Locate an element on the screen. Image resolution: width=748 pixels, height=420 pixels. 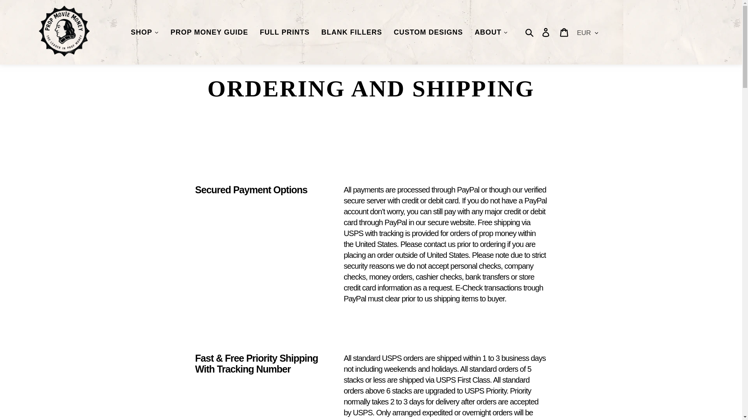
SHOP is located at coordinates (145, 33).